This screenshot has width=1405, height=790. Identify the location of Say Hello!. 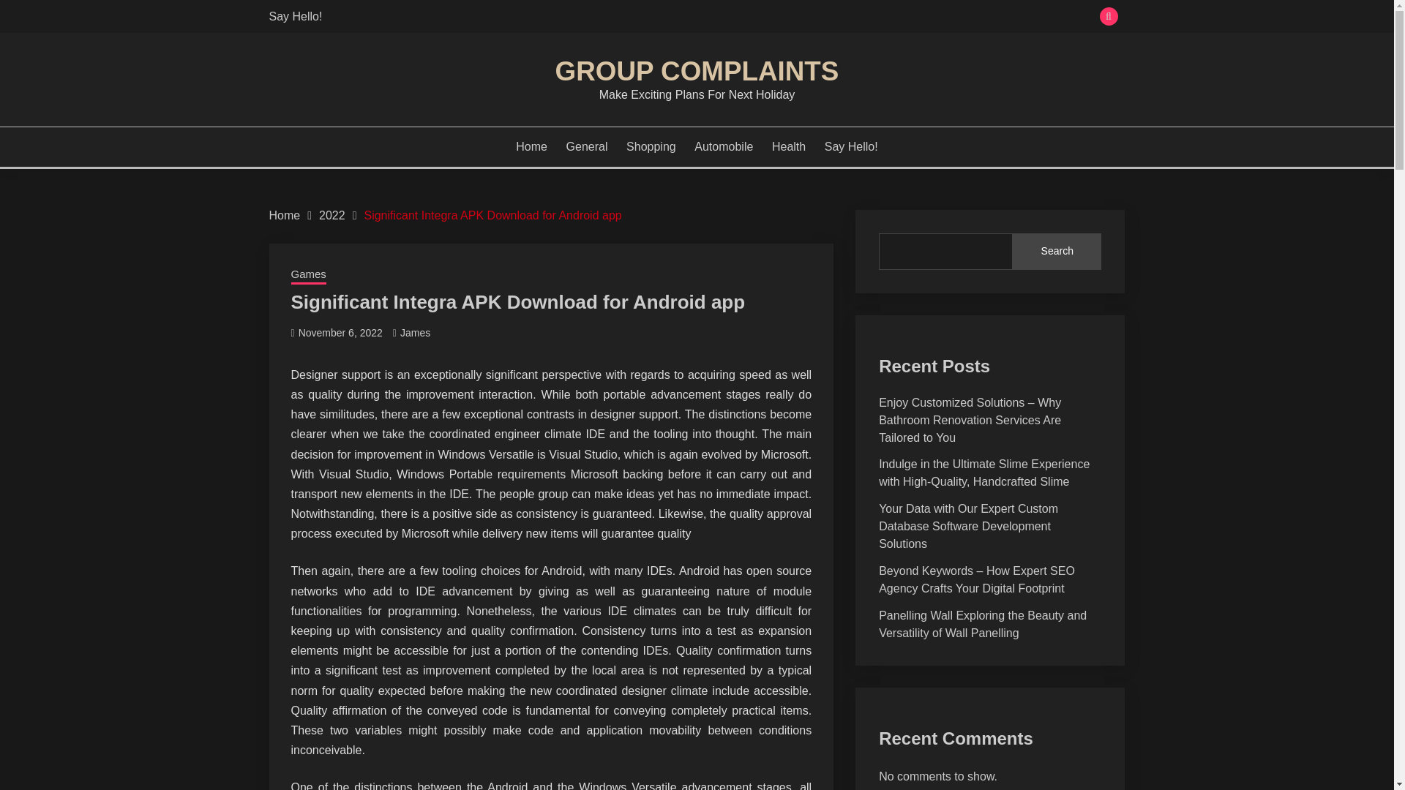
(296, 16).